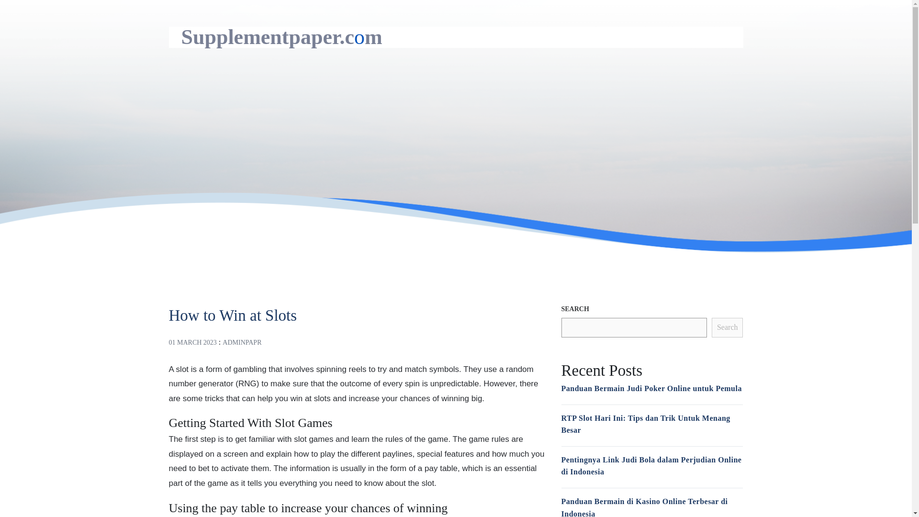 This screenshot has height=517, width=919. What do you see at coordinates (645, 424) in the screenshot?
I see `RTP Slot Hari Ini: Tips dan Trik Untuk Menang Besar` at bounding box center [645, 424].